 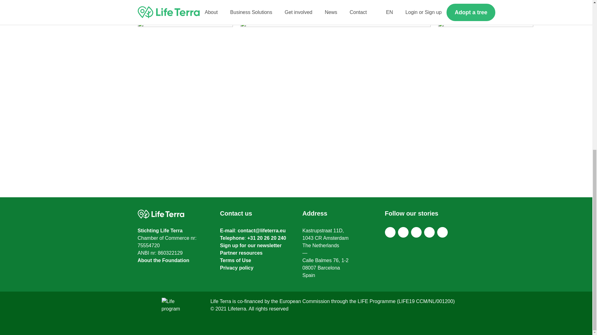 I want to click on Sign up for our newsletter, so click(x=251, y=246).